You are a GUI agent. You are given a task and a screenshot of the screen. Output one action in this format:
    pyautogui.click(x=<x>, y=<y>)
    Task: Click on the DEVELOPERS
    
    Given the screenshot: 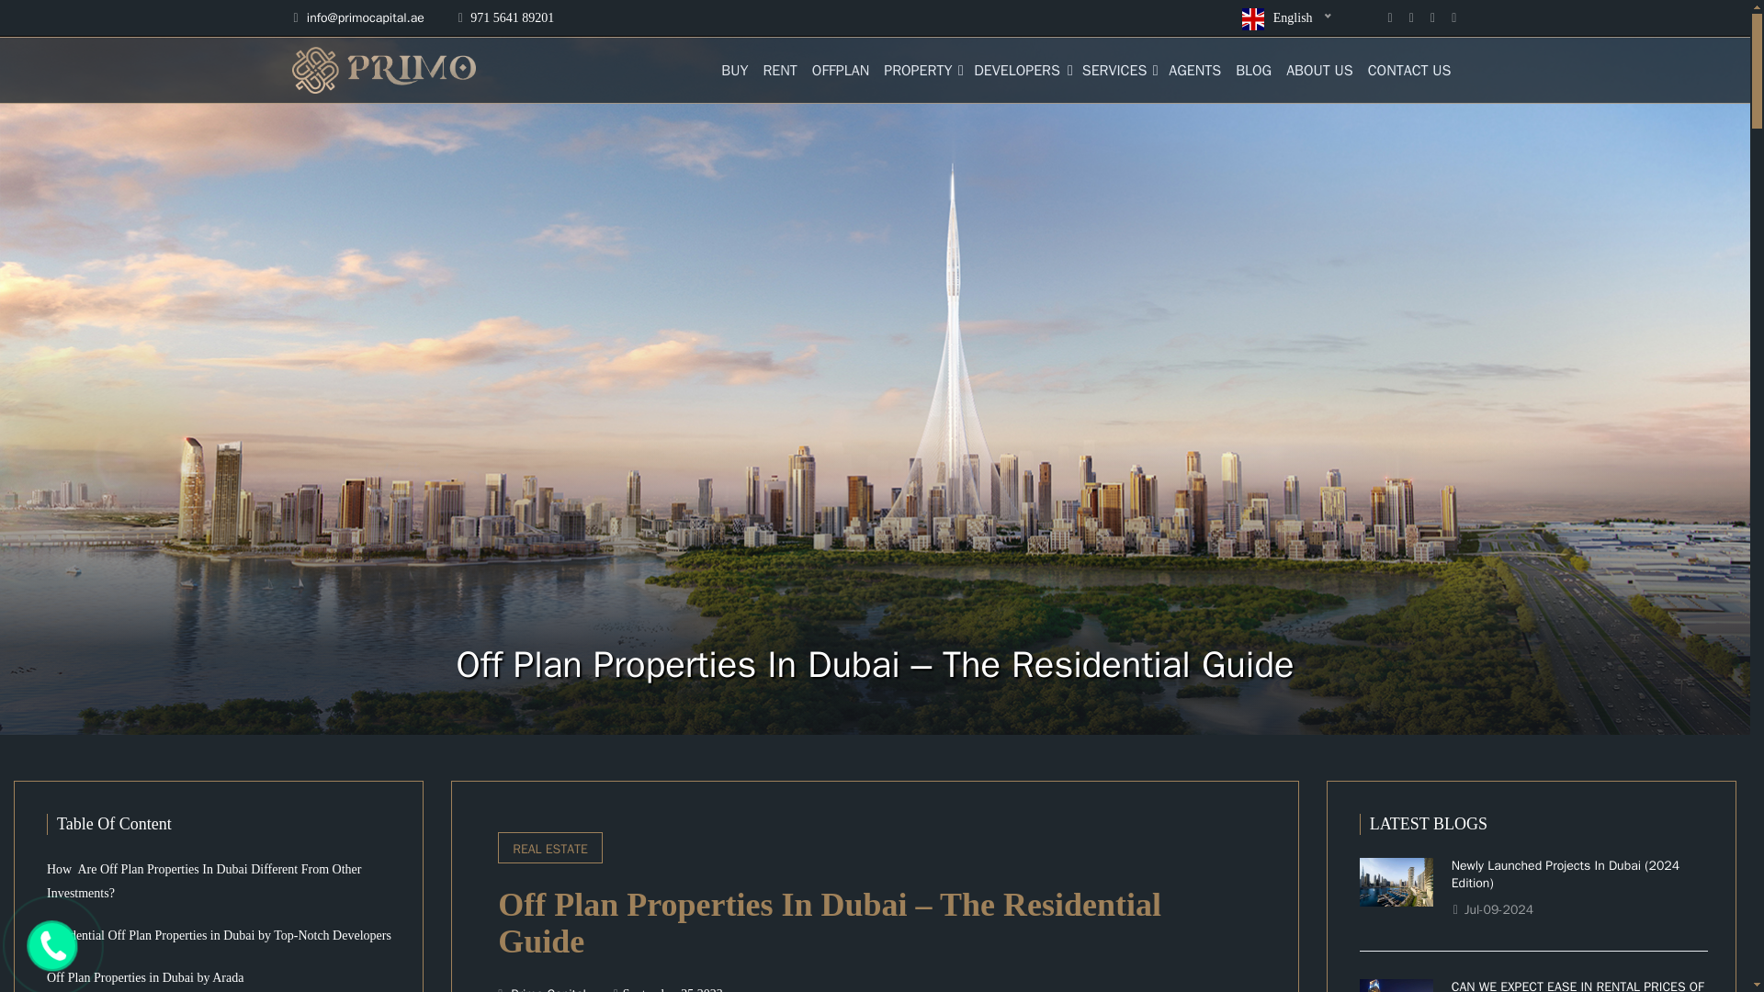 What is the action you would take?
    pyautogui.click(x=1020, y=72)
    